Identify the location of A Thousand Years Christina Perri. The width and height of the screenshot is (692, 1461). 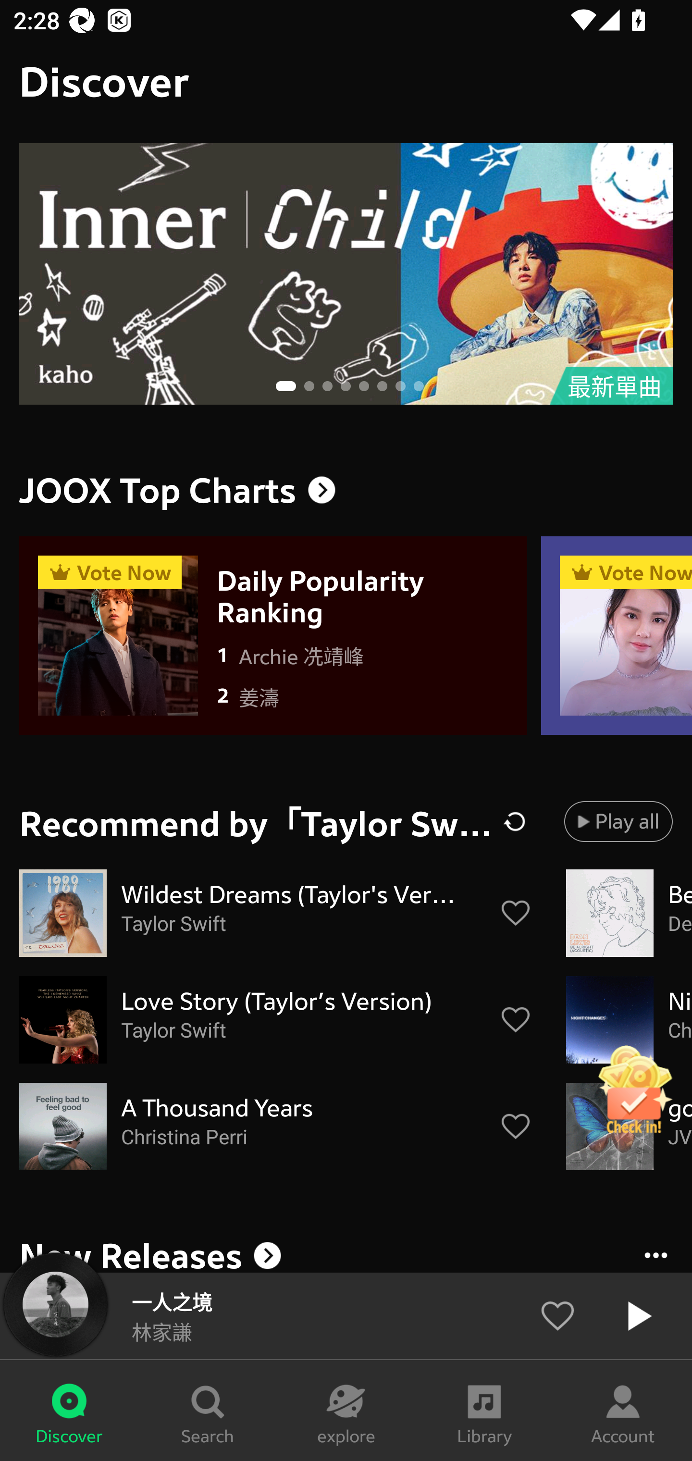
(276, 1127).